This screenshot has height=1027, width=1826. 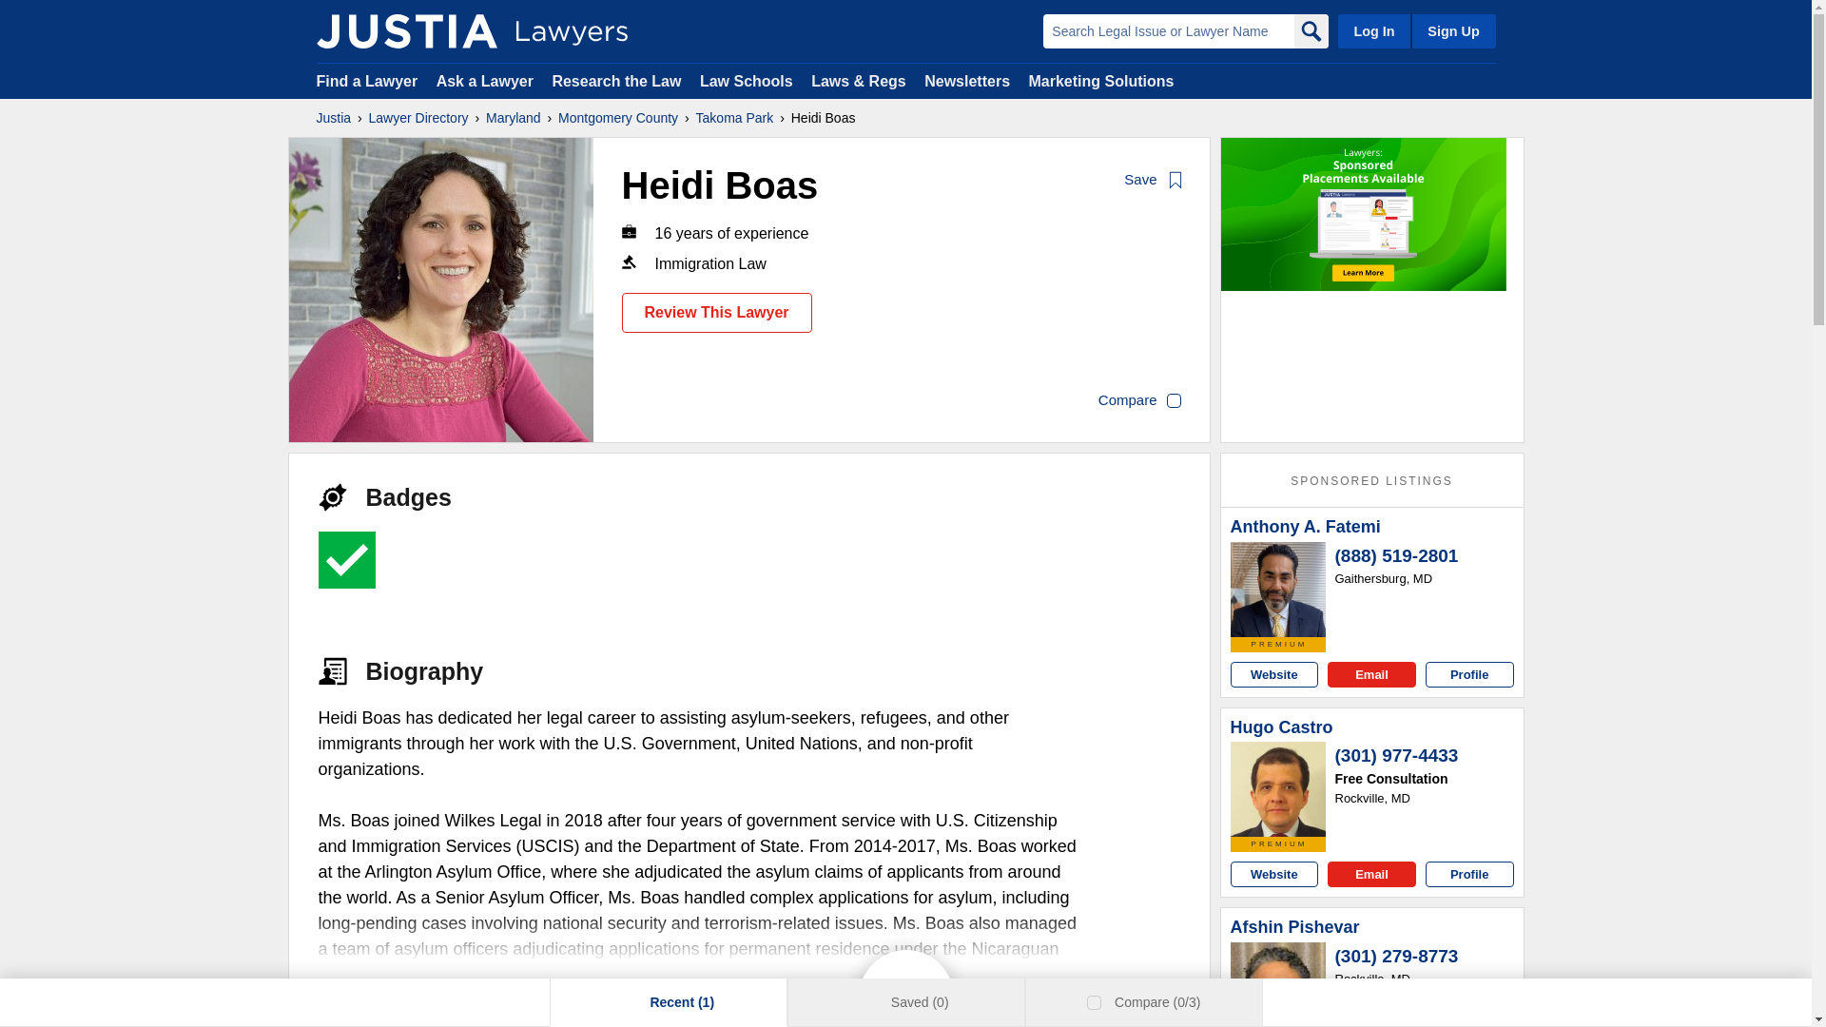 I want to click on Search Legal Issue or Lawyer Name, so click(x=1168, y=30).